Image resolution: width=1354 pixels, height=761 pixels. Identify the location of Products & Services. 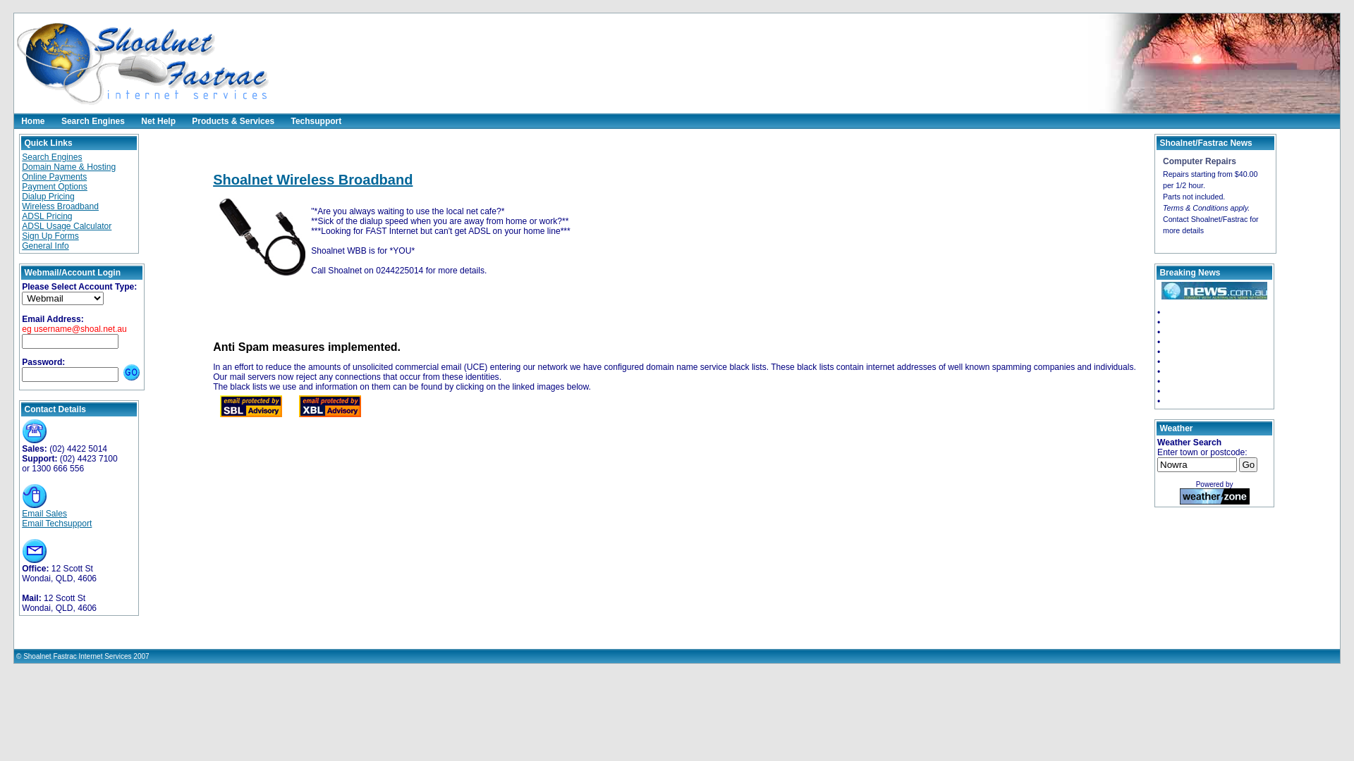
(233, 121).